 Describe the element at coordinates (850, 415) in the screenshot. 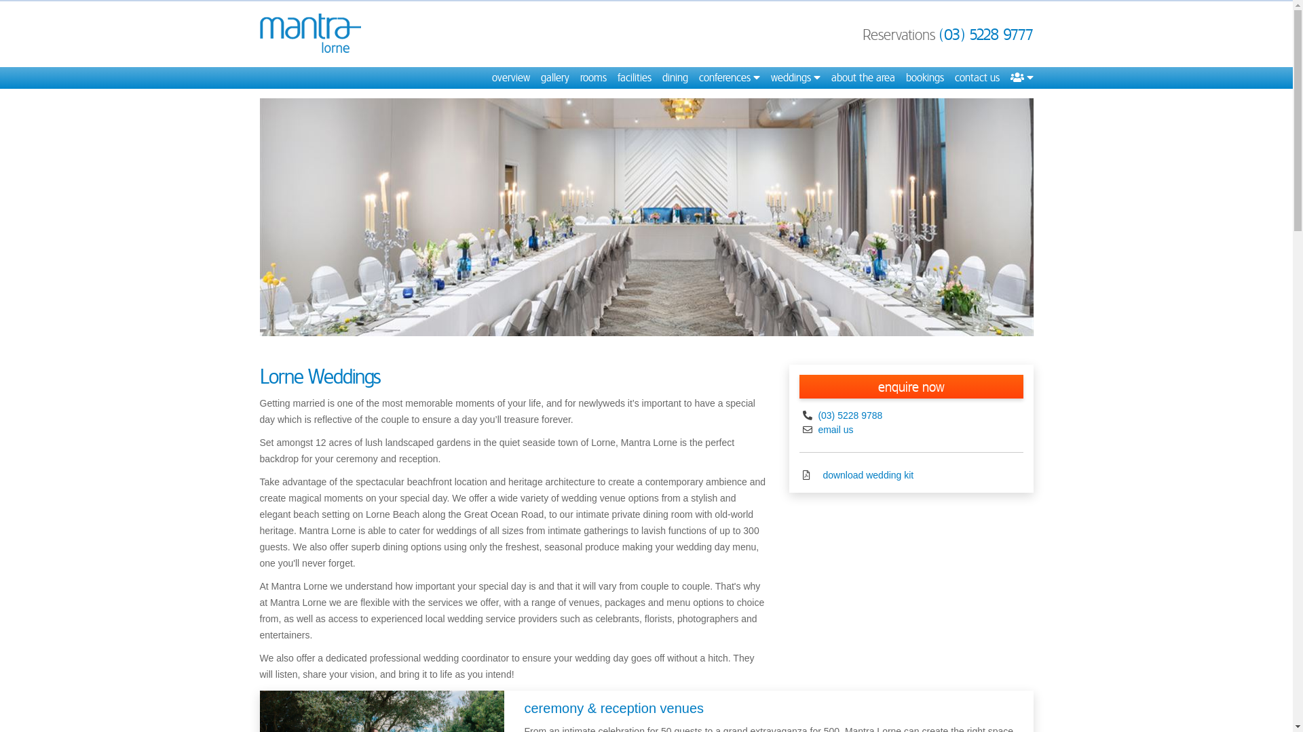

I see `(03) 5228 9788` at that location.